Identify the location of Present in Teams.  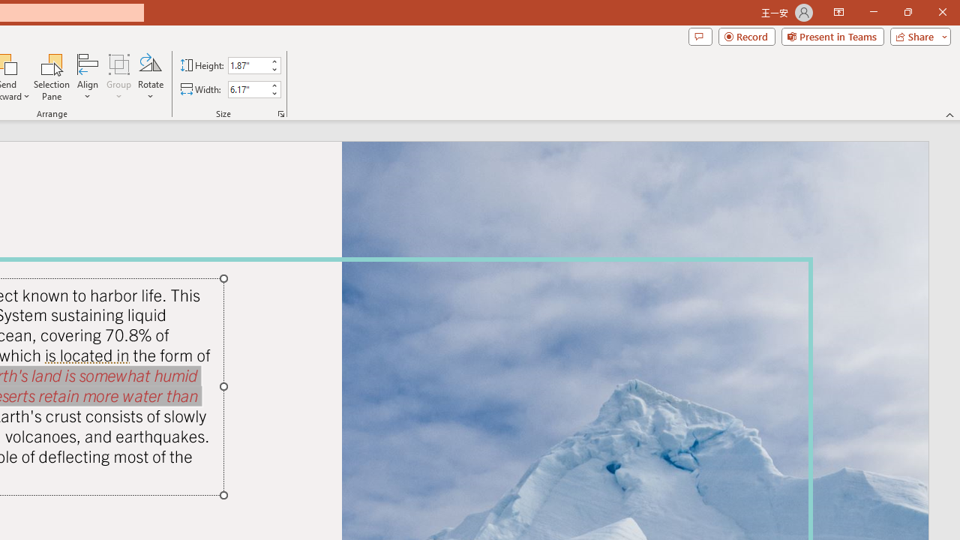
(832, 36).